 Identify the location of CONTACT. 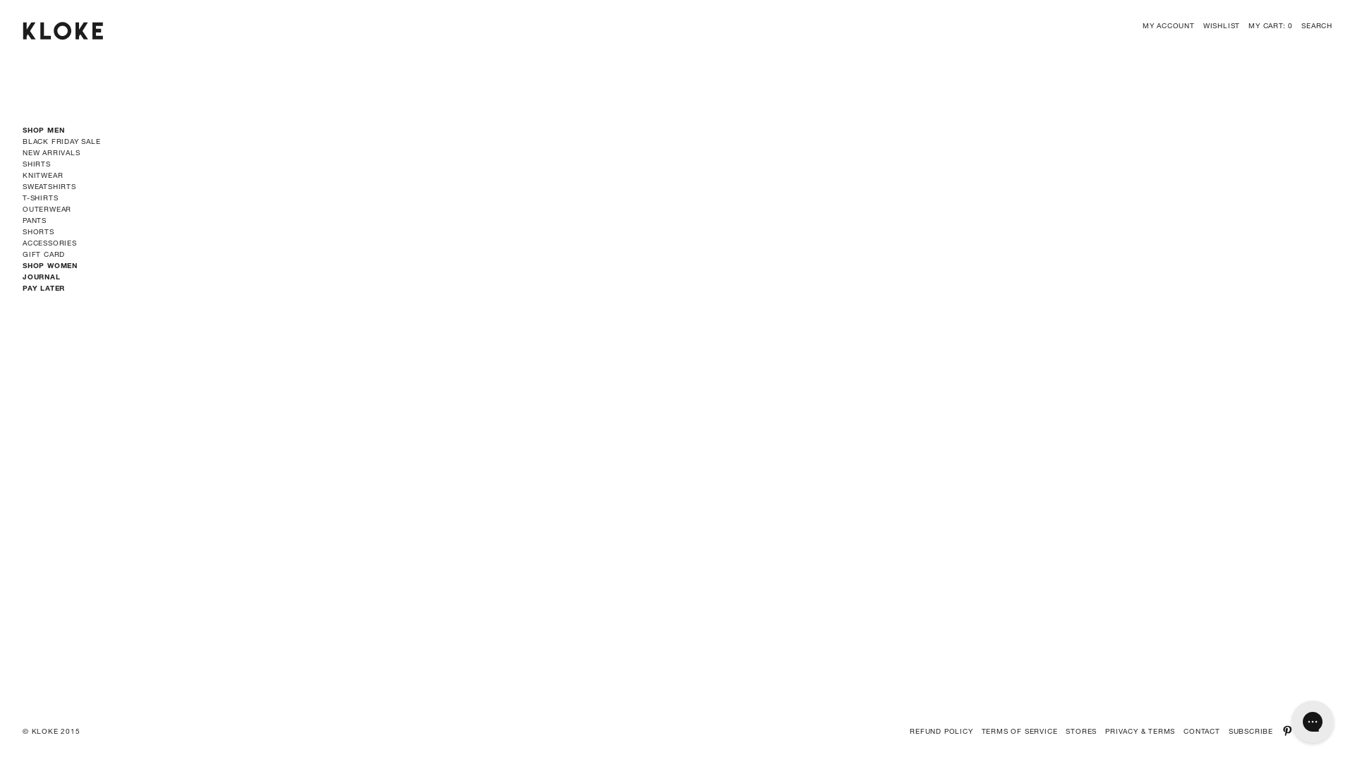
(1202, 731).